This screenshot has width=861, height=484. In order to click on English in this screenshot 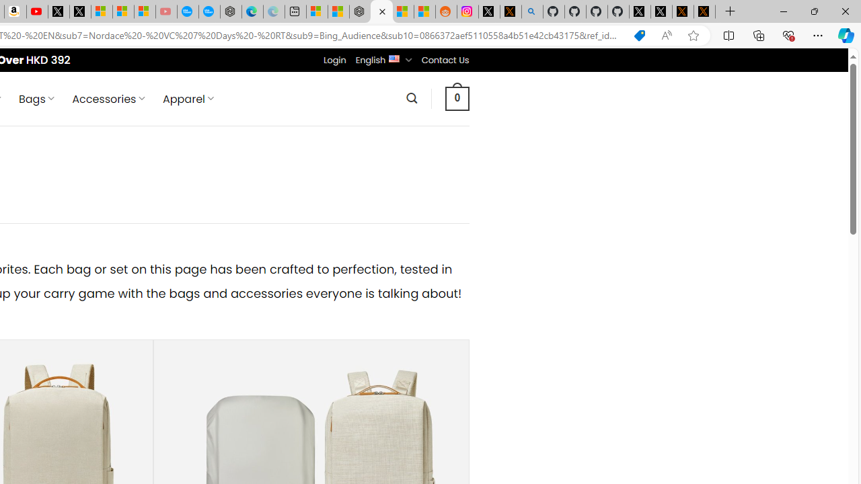, I will do `click(394, 58)`.